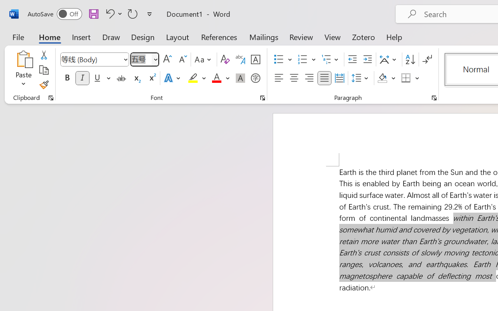 The height and width of the screenshot is (311, 498). I want to click on Repeat Italic, so click(133, 14).